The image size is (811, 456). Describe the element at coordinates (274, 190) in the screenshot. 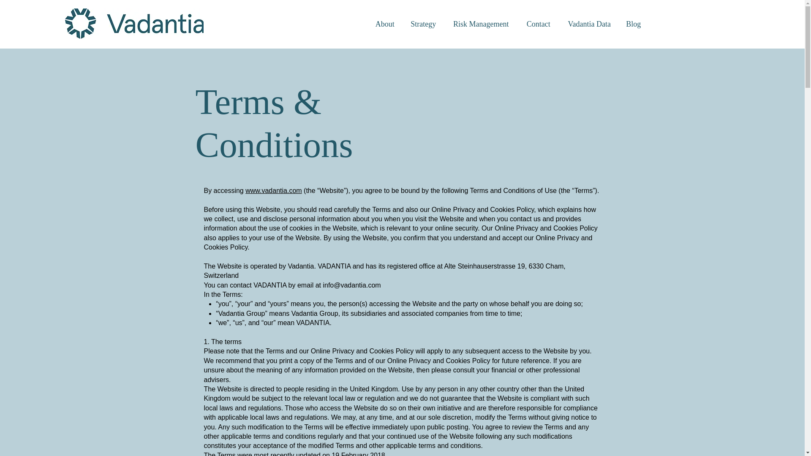

I see `www.vadantia.com` at that location.